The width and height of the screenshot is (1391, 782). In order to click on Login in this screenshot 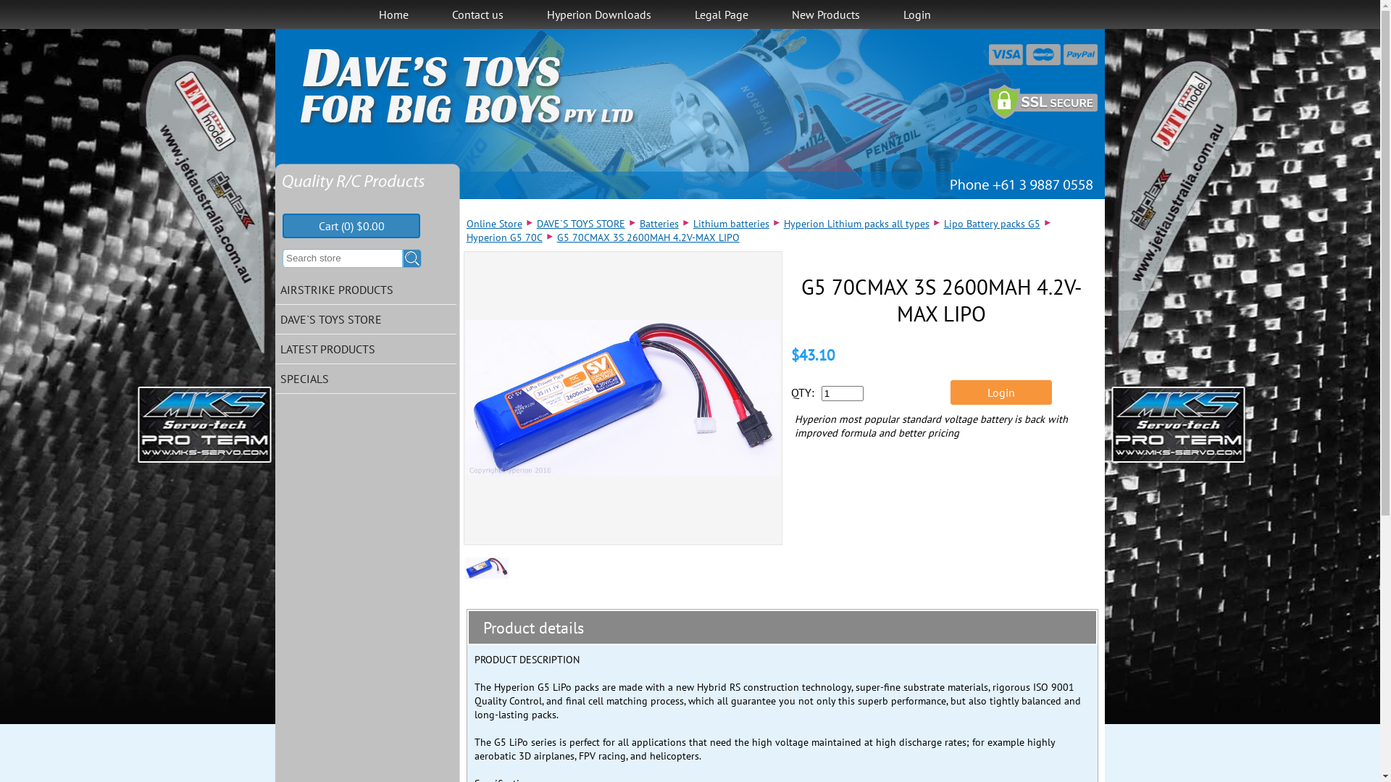, I will do `click(916, 14)`.